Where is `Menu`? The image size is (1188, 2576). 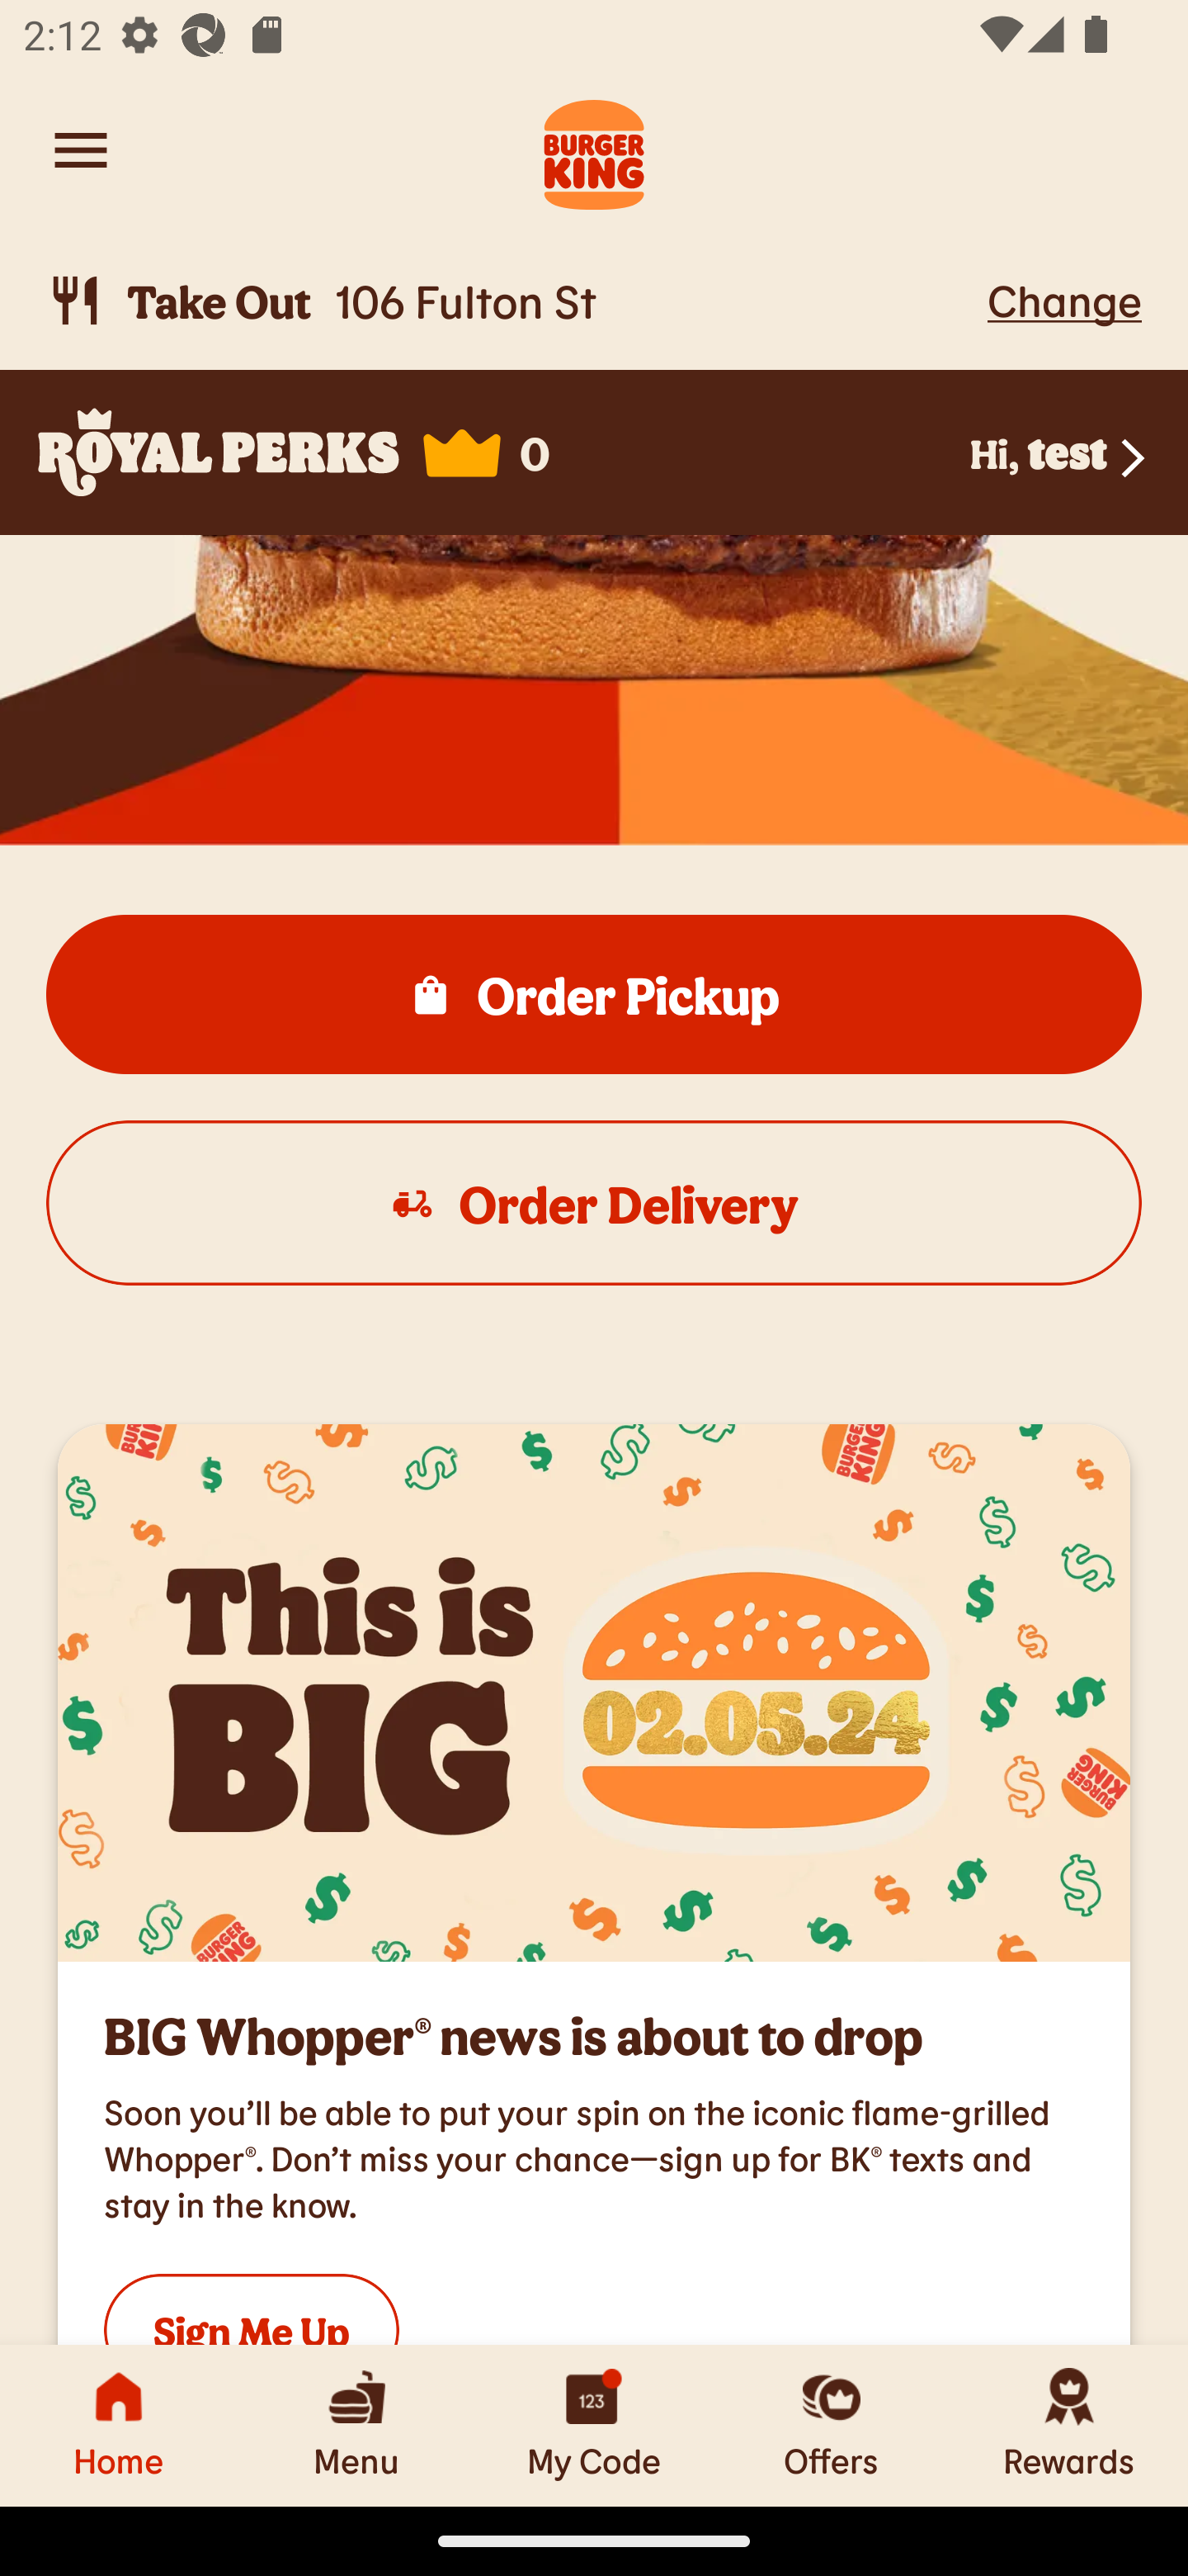 Menu is located at coordinates (356, 2425).